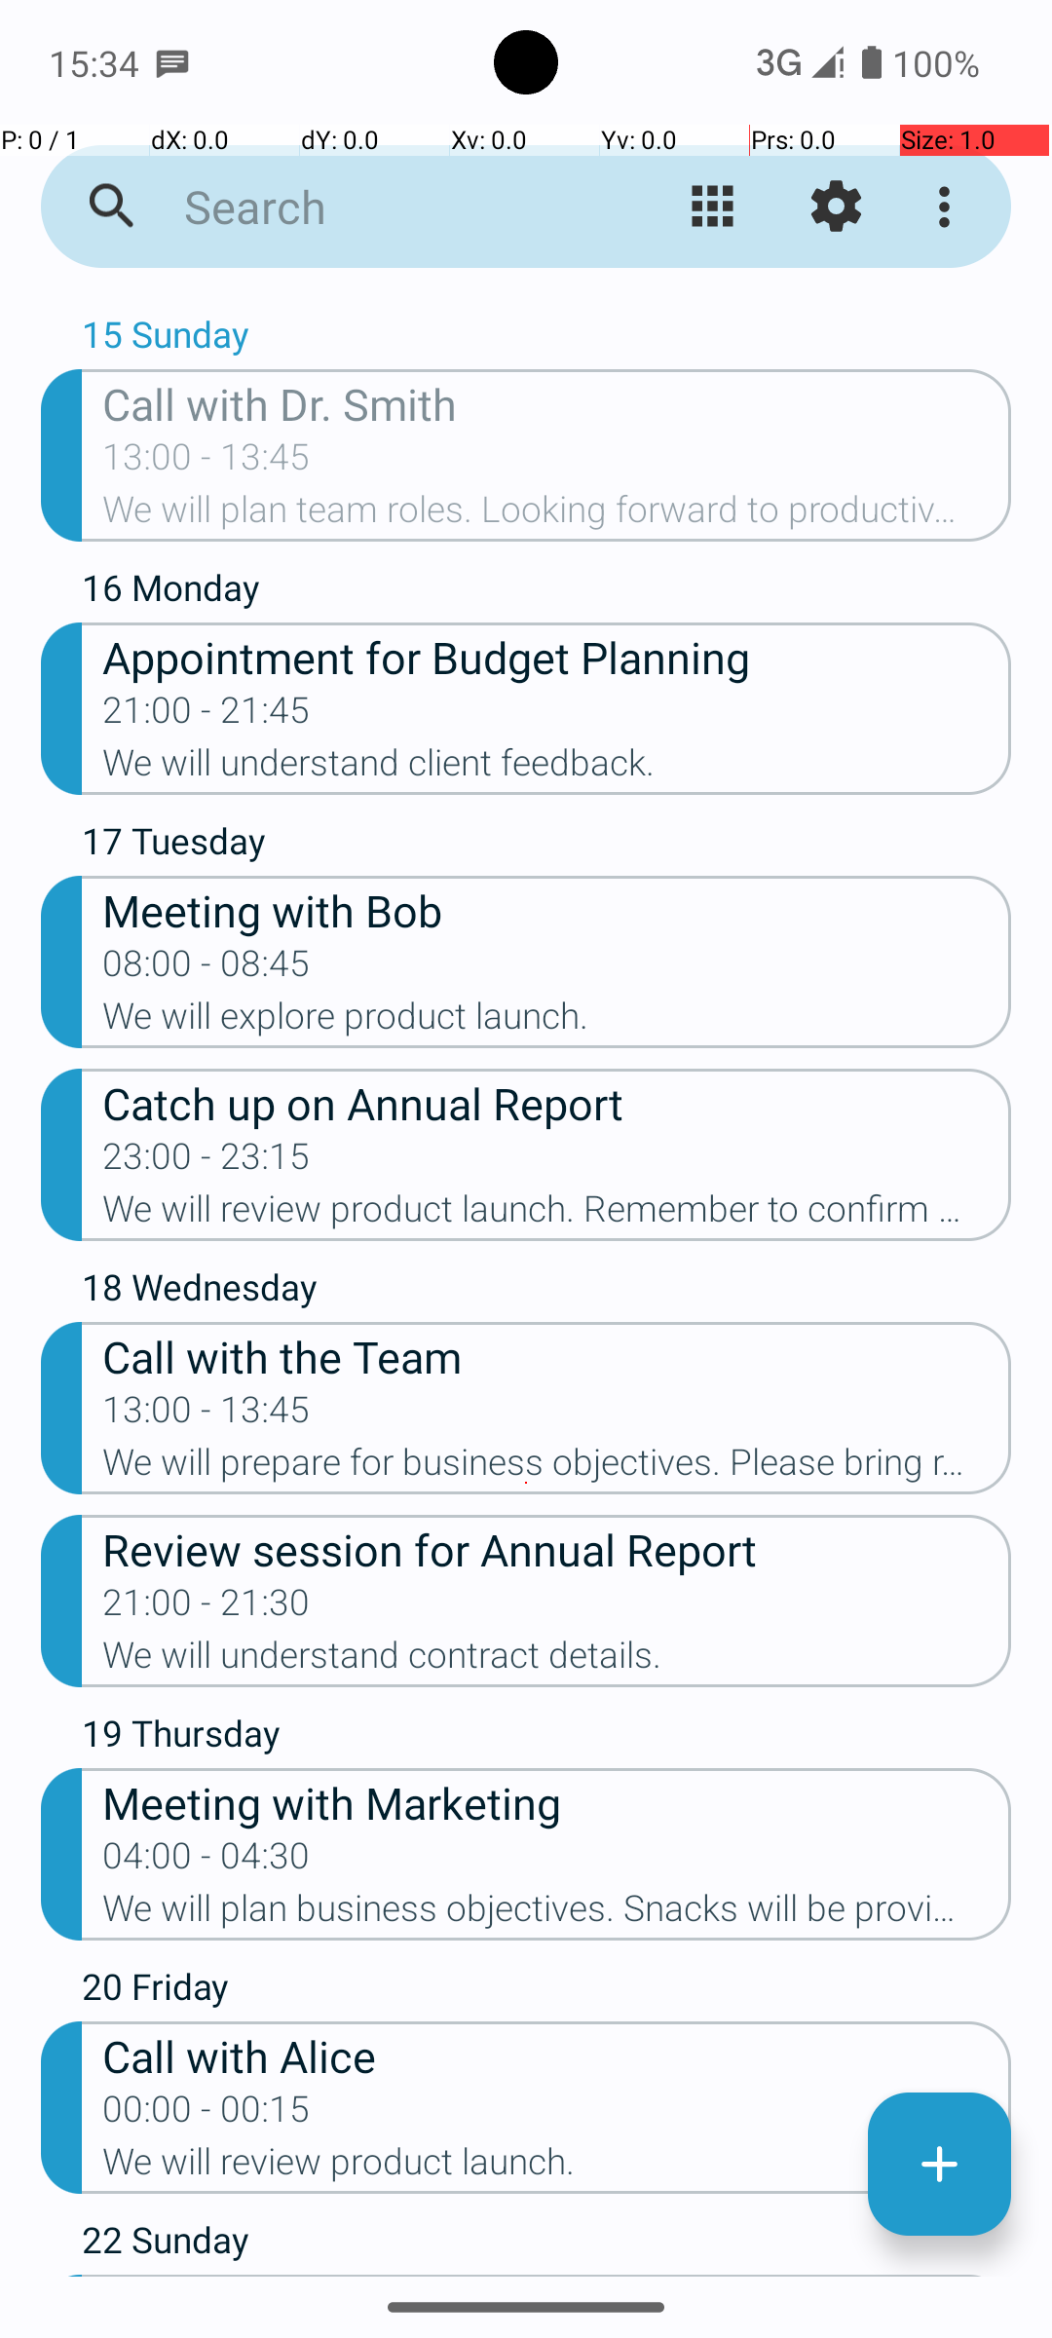  Describe the element at coordinates (207, 1162) in the screenshot. I see `23:00 - 23:15` at that location.